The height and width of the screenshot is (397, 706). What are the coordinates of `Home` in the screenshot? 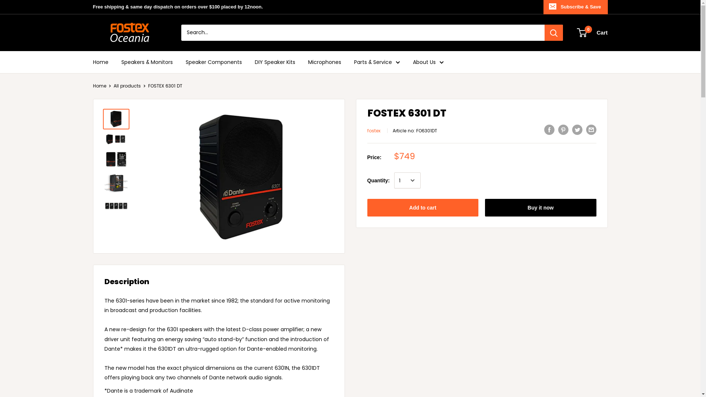 It's located at (100, 62).